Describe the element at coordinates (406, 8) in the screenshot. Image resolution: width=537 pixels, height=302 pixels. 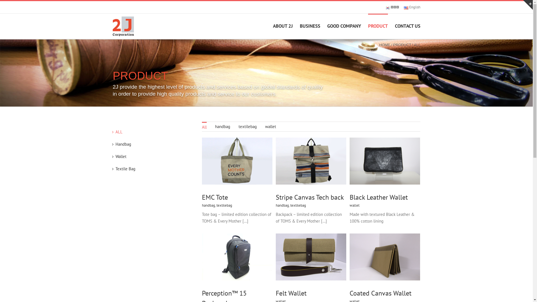
I see `English` at that location.